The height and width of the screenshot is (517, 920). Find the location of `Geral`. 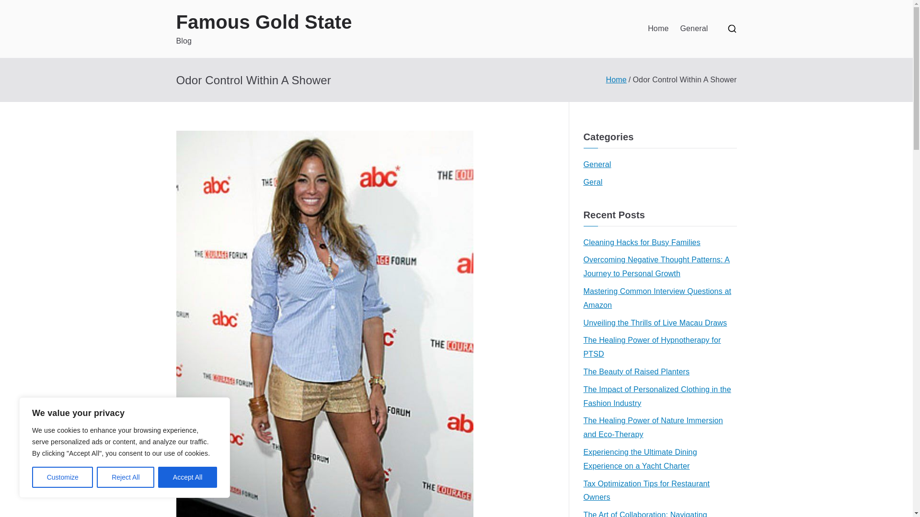

Geral is located at coordinates (593, 183).